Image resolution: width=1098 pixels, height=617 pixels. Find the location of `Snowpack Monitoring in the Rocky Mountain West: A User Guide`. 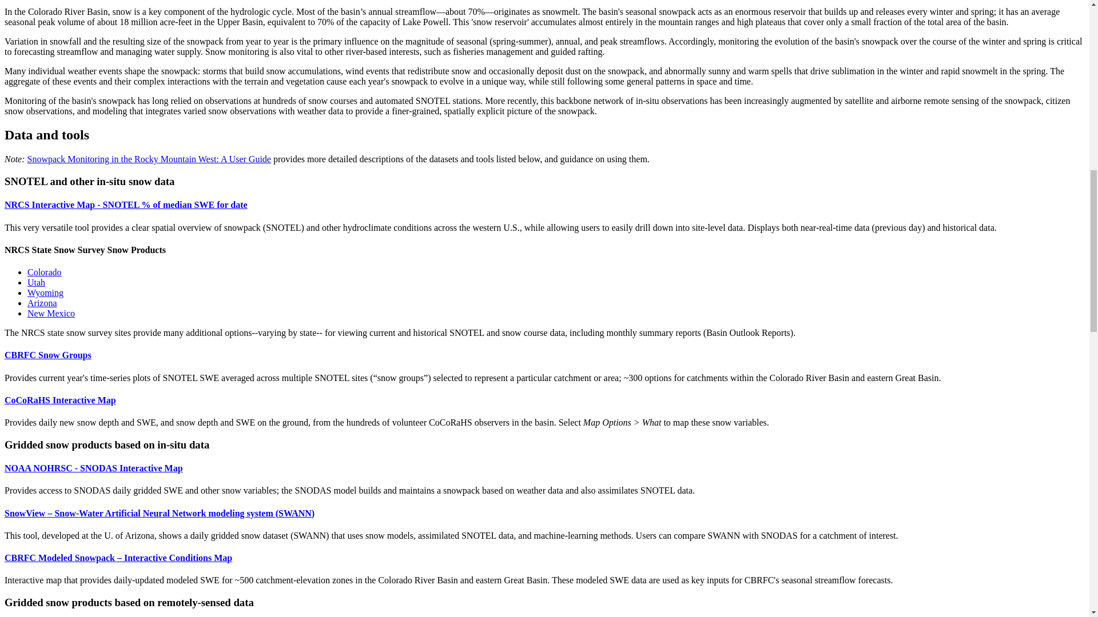

Snowpack Monitoring in the Rocky Mountain West: A User Guide is located at coordinates (149, 159).